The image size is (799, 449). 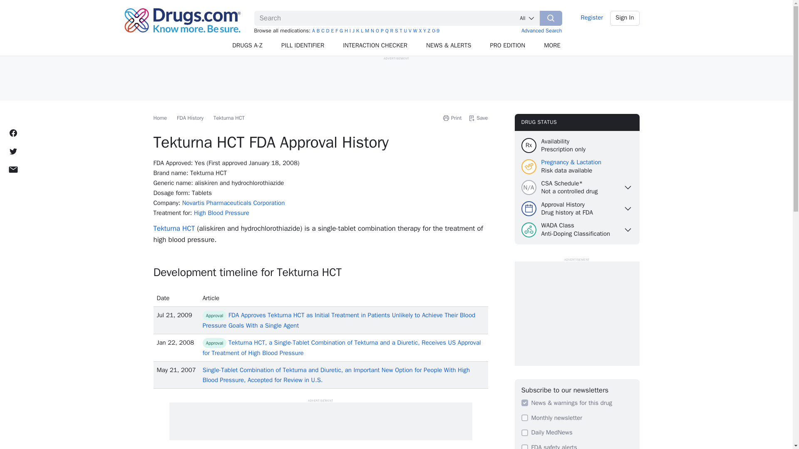 What do you see at coordinates (318, 31) in the screenshot?
I see `B` at bounding box center [318, 31].